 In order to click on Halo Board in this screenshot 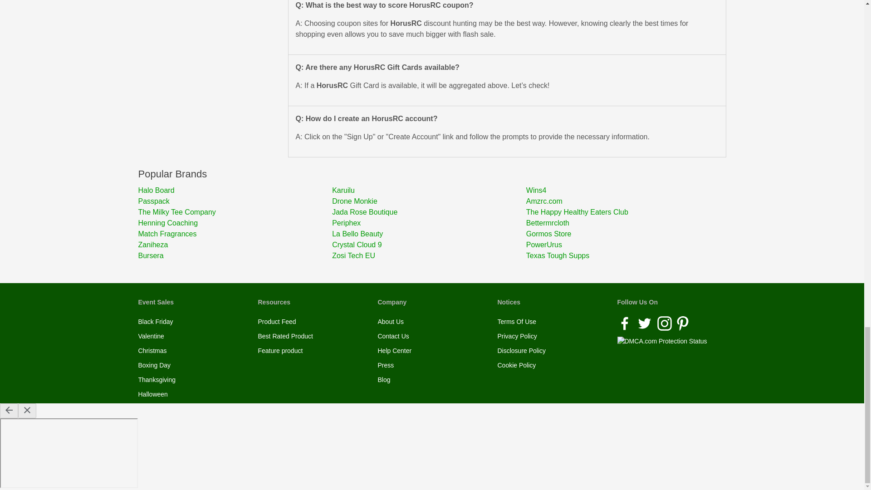, I will do `click(235, 191)`.